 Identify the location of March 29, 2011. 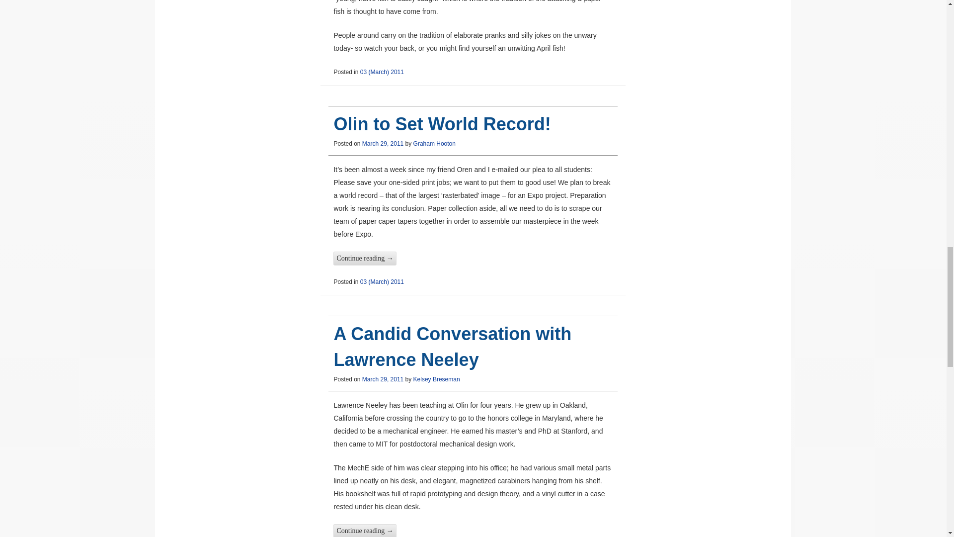
(383, 143).